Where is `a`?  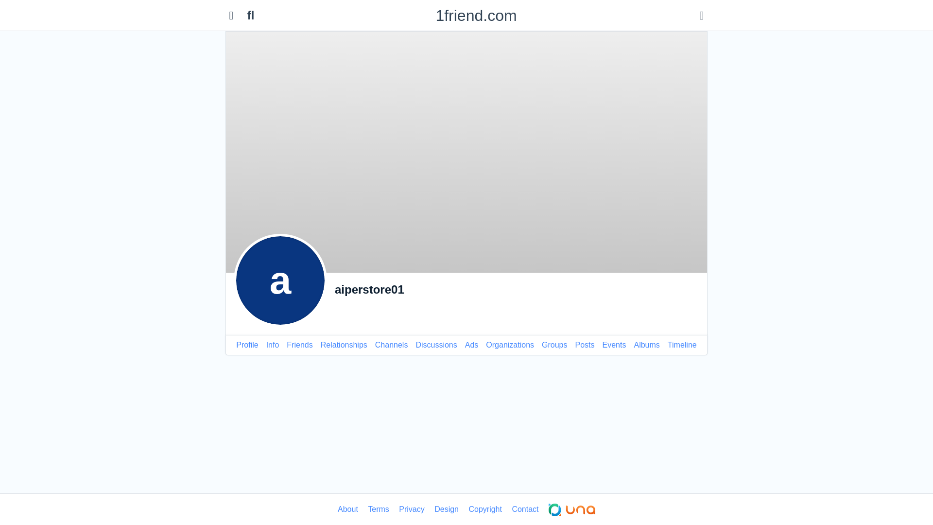 a is located at coordinates (280, 280).